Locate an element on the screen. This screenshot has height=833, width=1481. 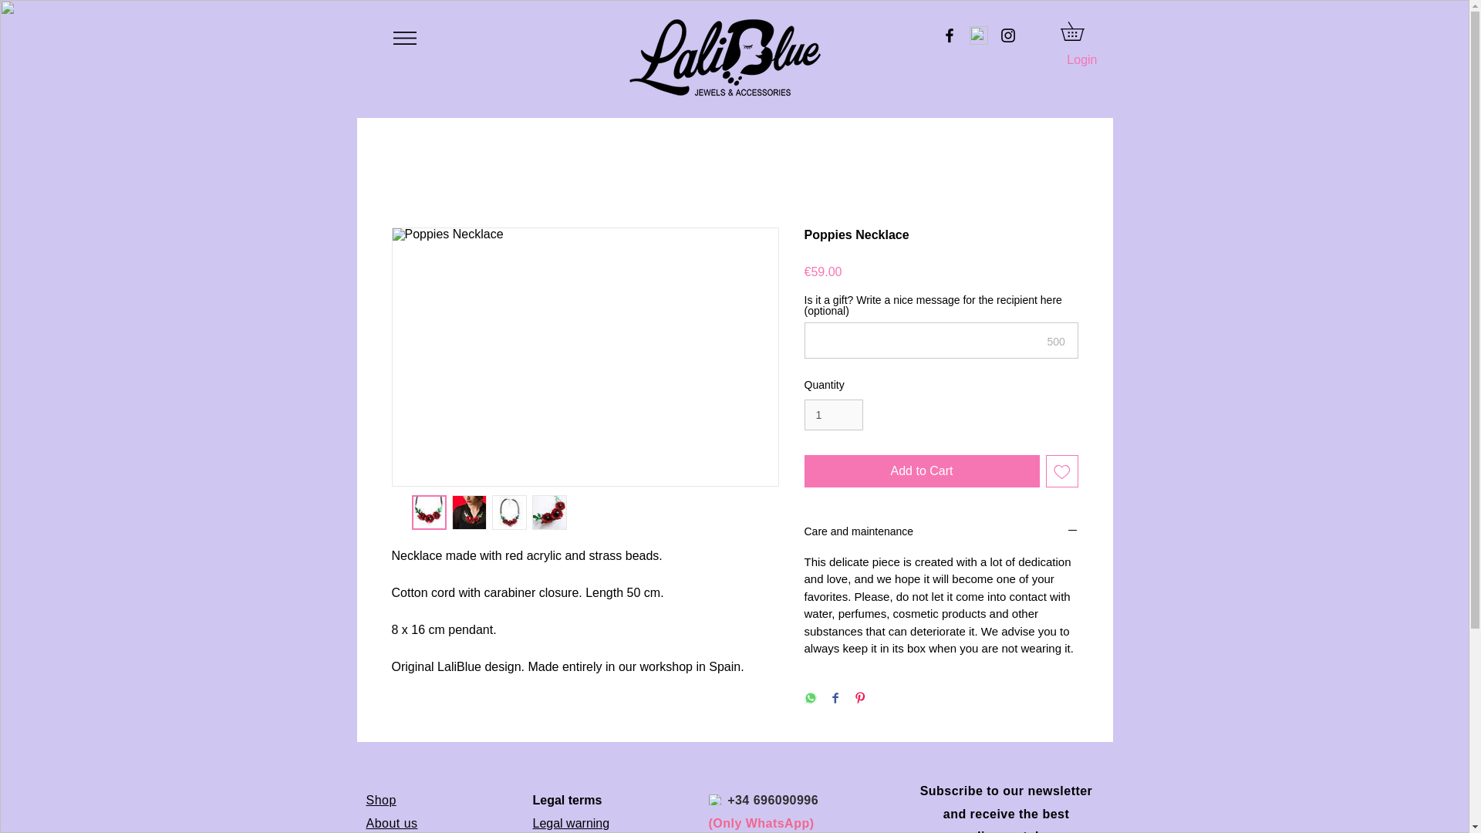
Login is located at coordinates (1081, 60).